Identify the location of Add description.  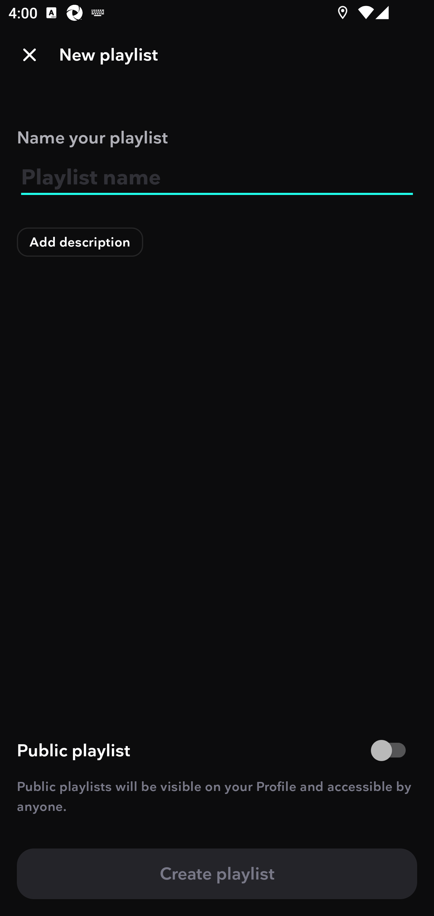
(80, 242).